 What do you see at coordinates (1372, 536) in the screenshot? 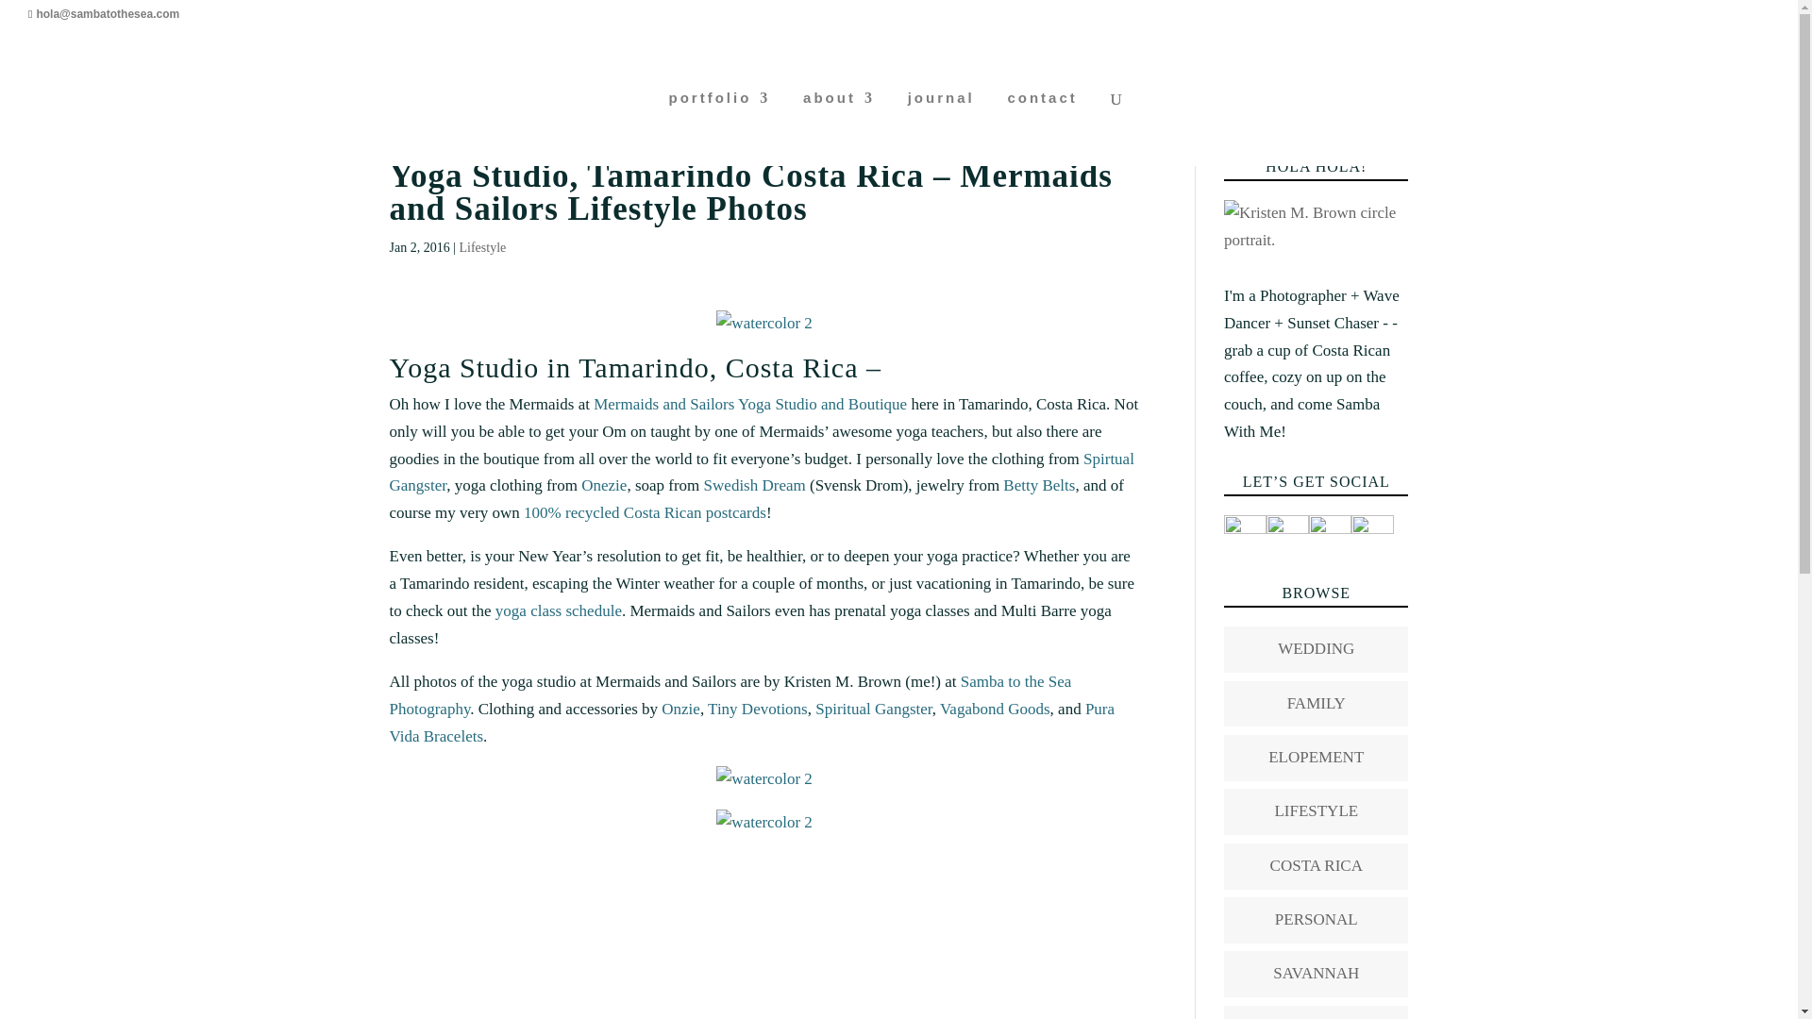
I see `Let's Get Social` at bounding box center [1372, 536].